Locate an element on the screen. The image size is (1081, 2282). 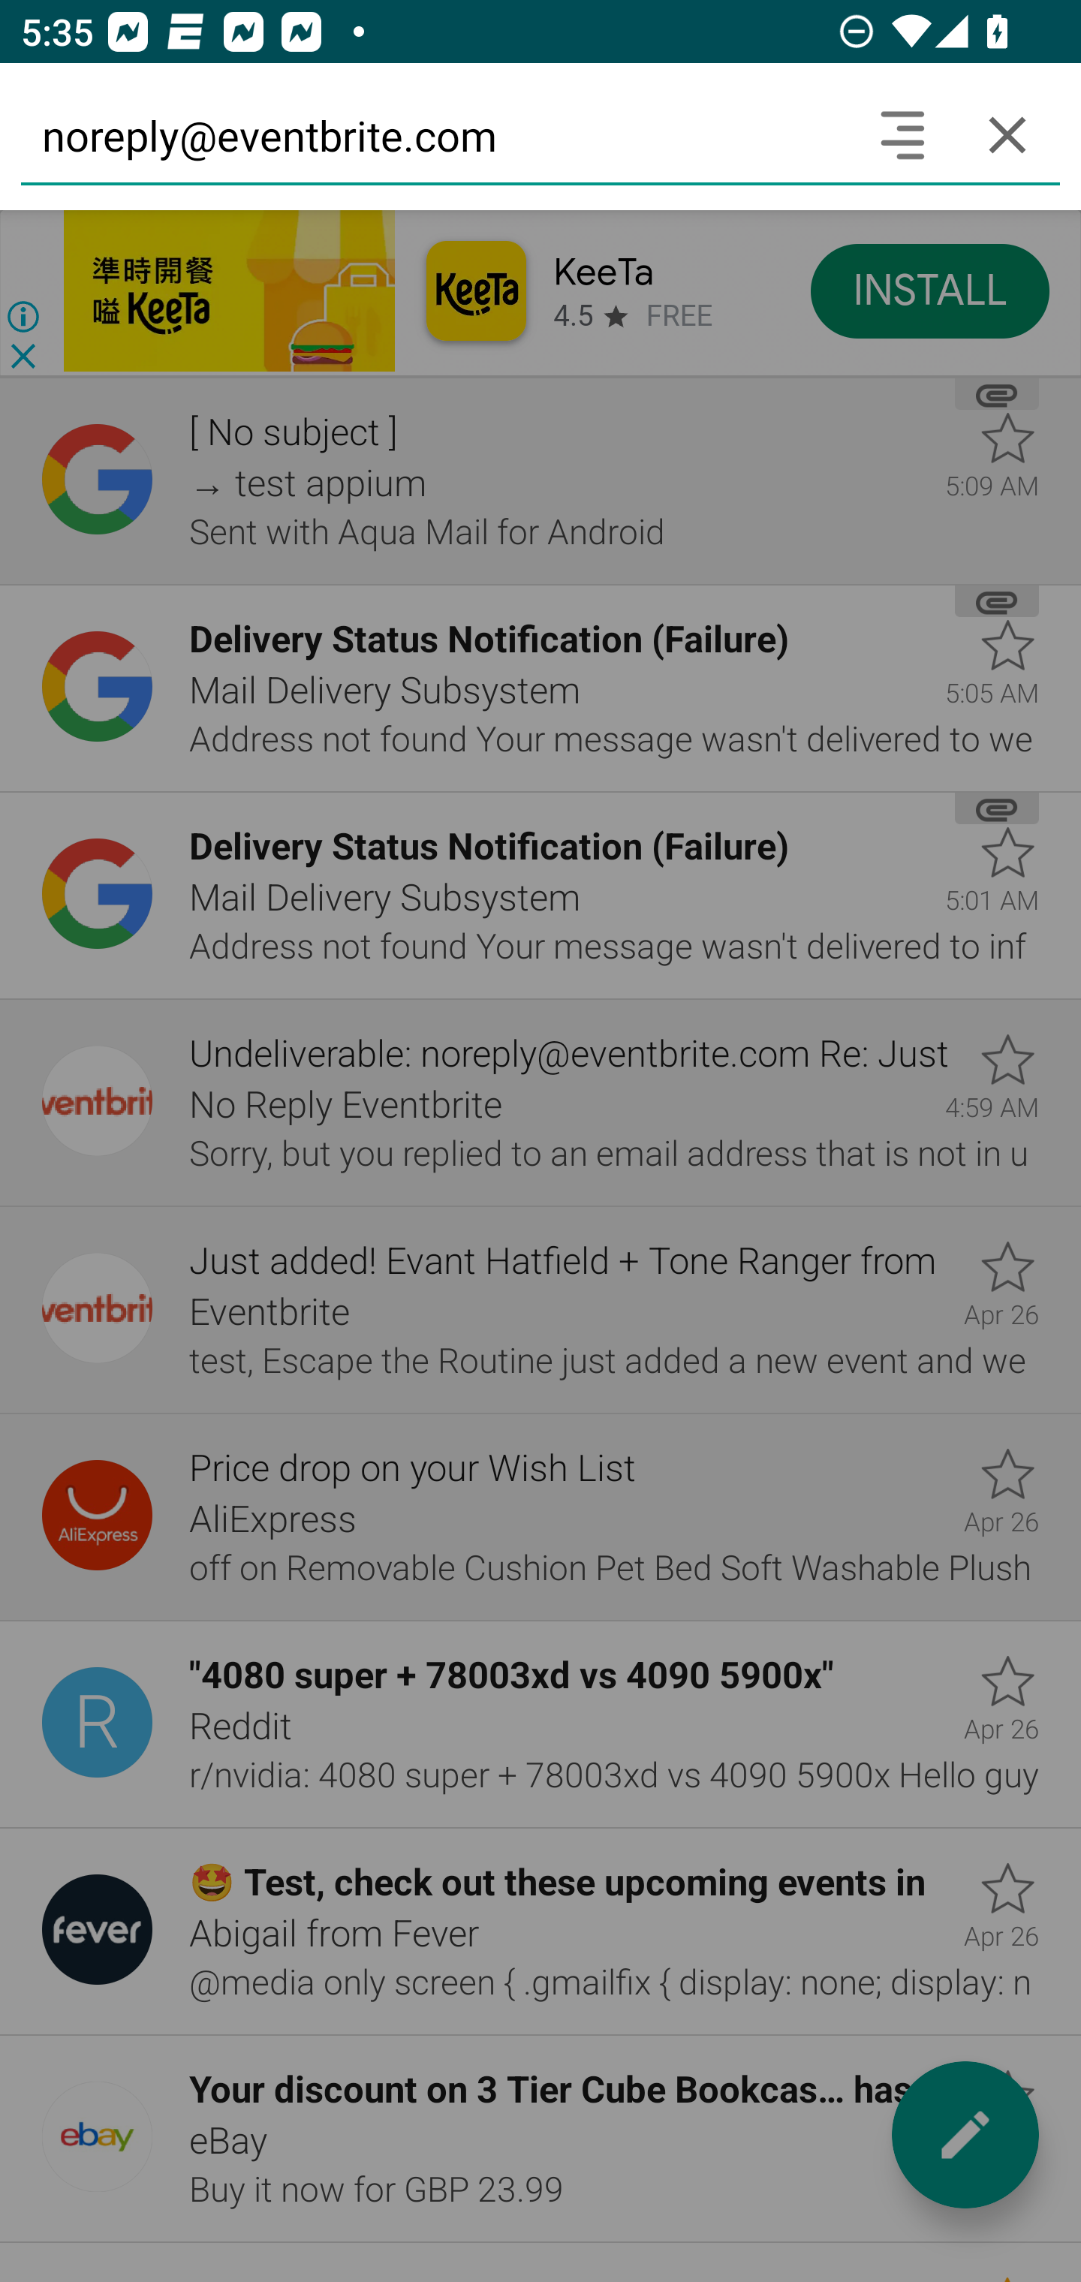
Cancel is located at coordinates (1007, 134).